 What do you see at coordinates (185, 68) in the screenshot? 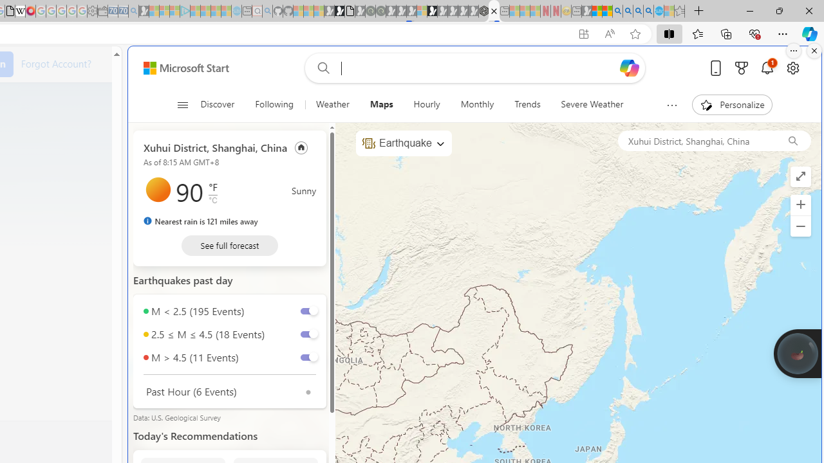
I see `Microsoft Start` at bounding box center [185, 68].